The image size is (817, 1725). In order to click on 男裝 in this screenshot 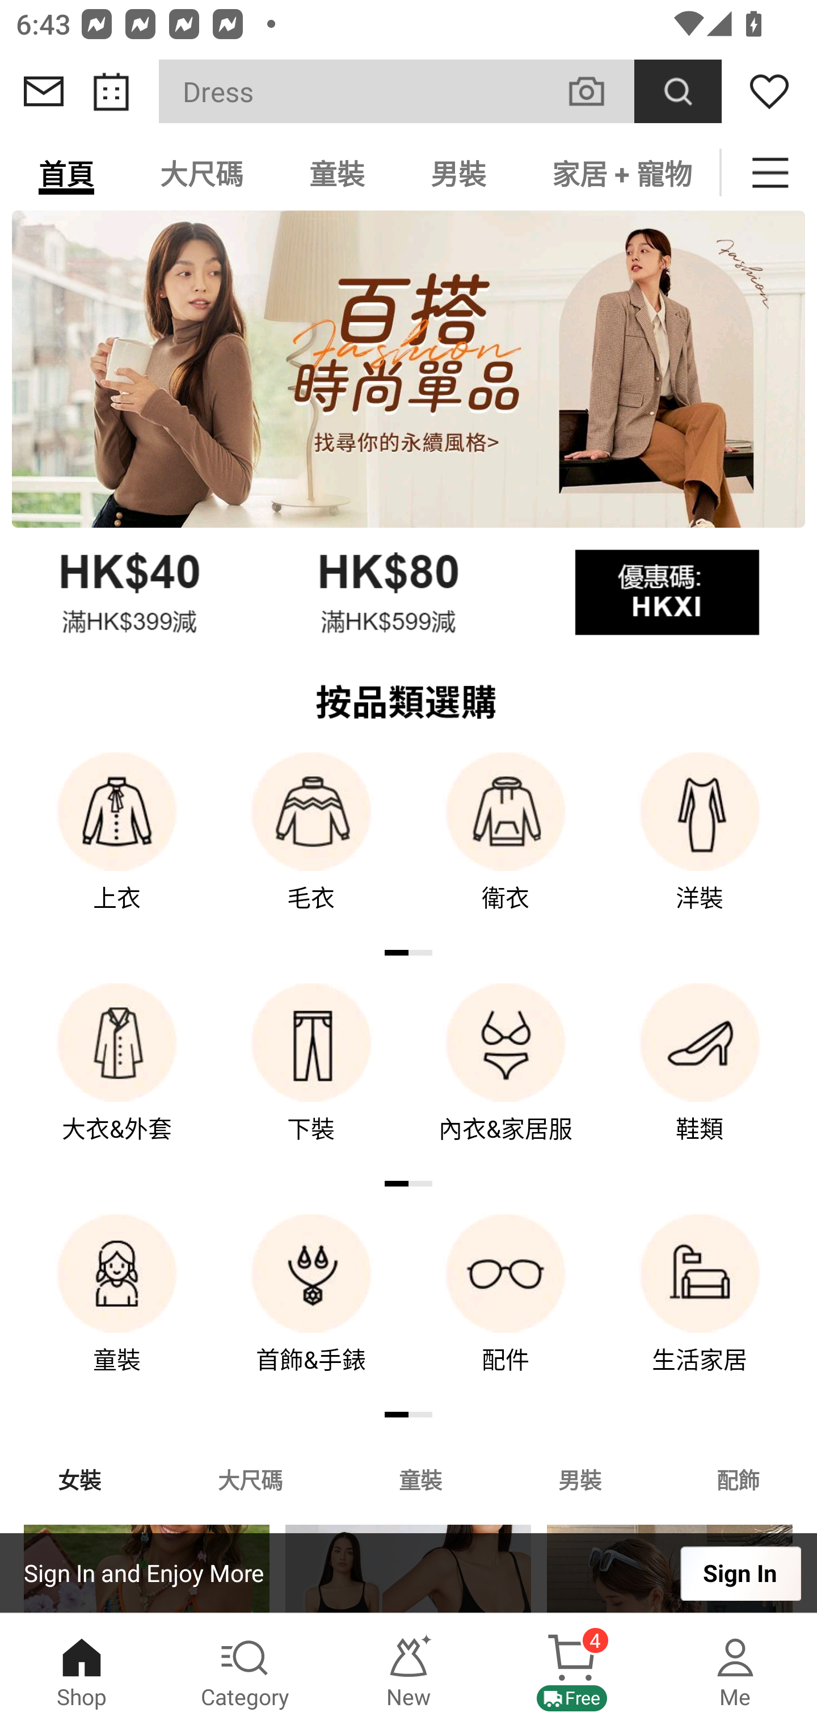, I will do `click(580, 1479)`.